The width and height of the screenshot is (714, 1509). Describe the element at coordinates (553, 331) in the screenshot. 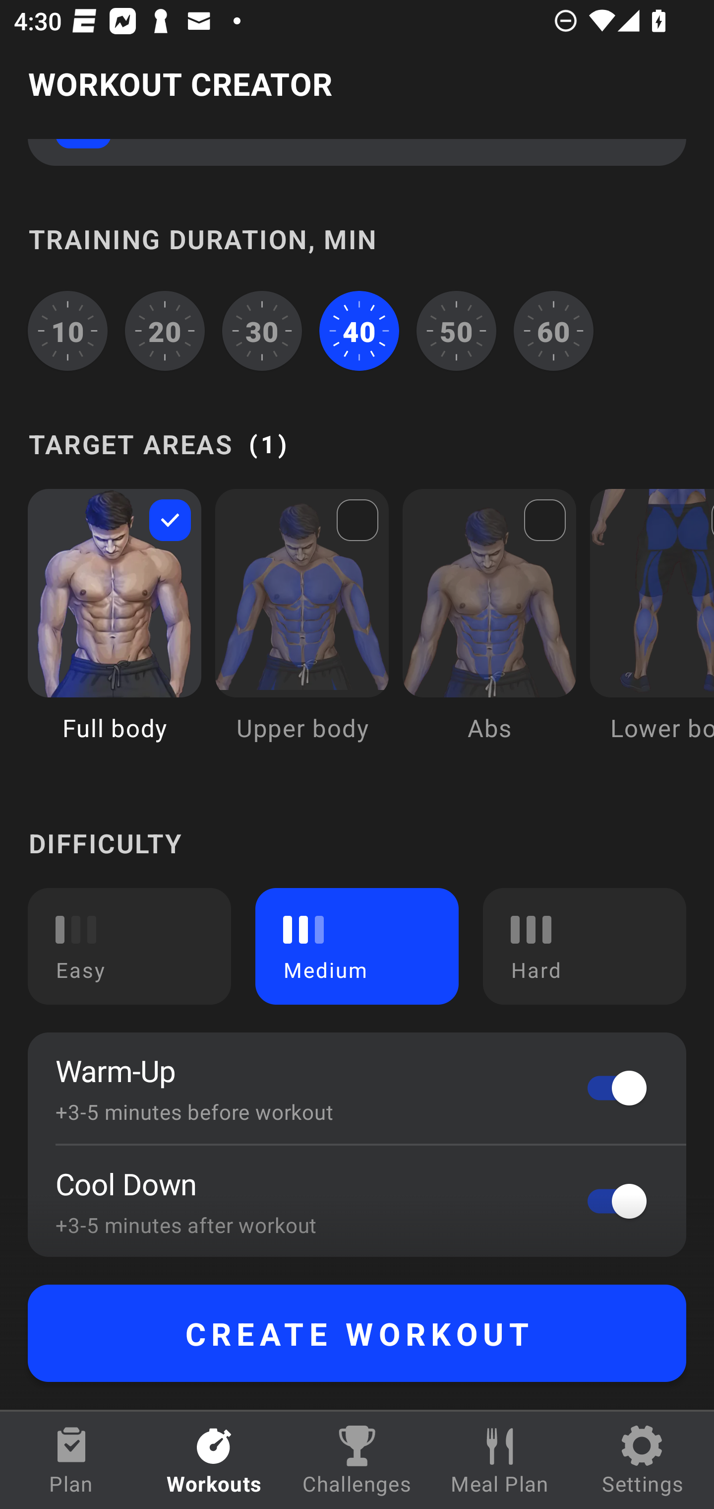

I see `60` at that location.